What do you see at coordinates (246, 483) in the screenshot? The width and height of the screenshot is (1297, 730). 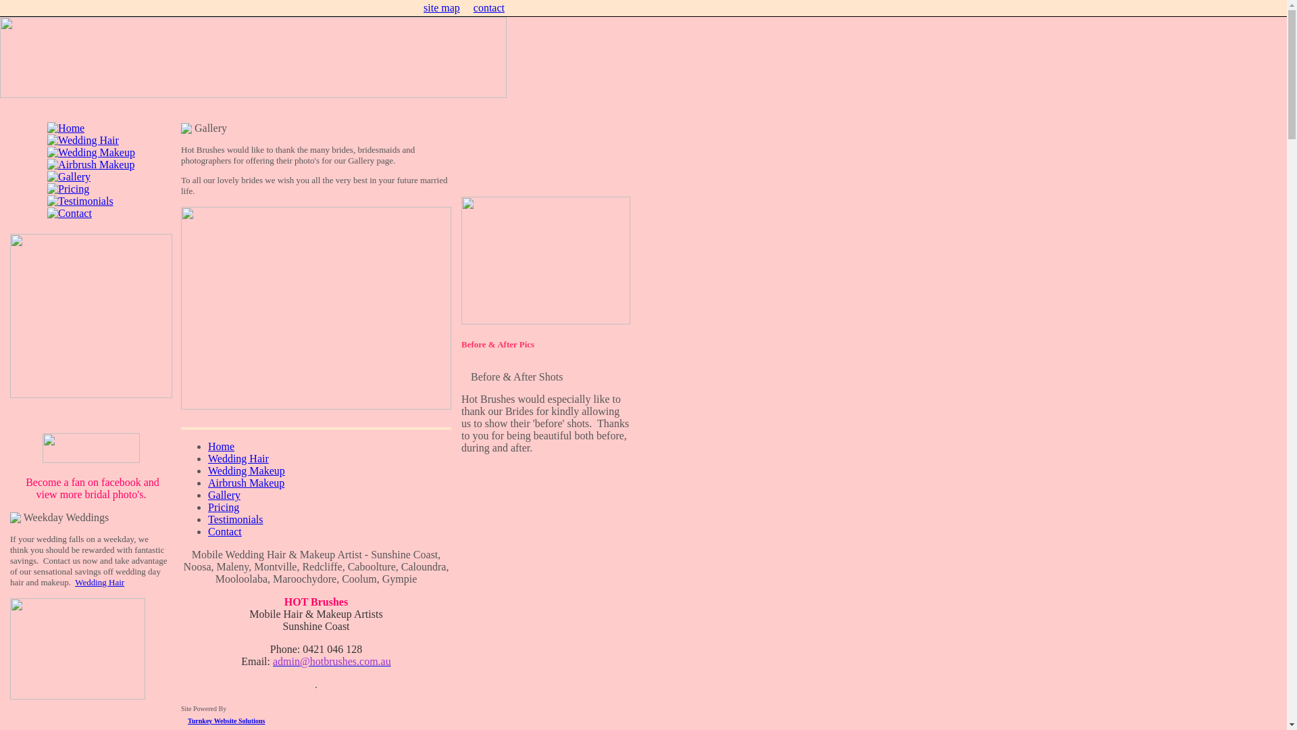 I see `Airbrush Makeup` at bounding box center [246, 483].